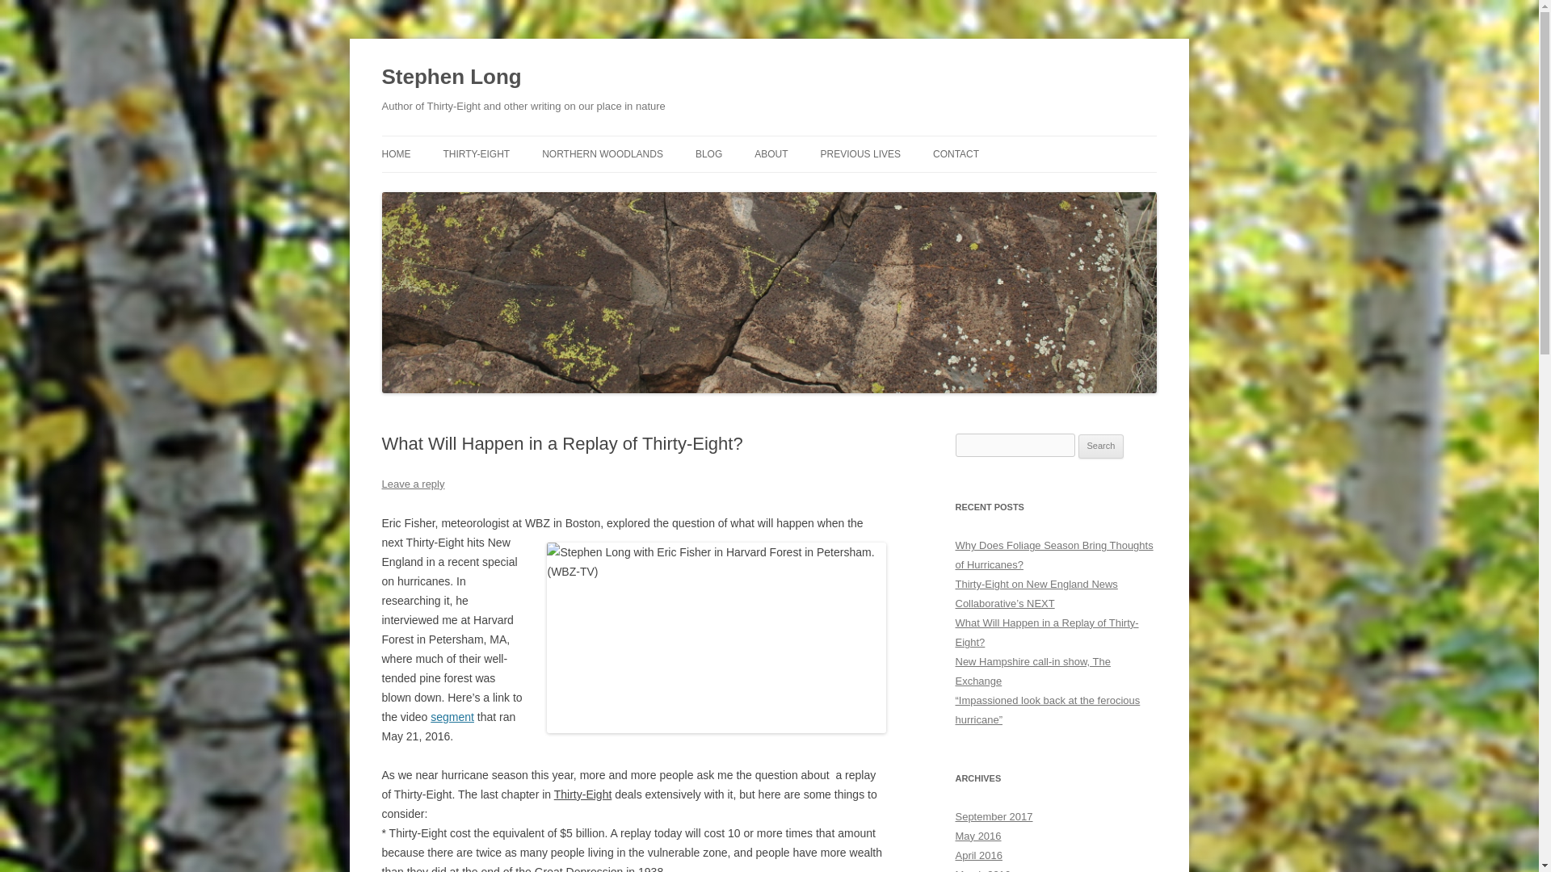 This screenshot has width=1551, height=872. I want to click on May 2016, so click(977, 836).